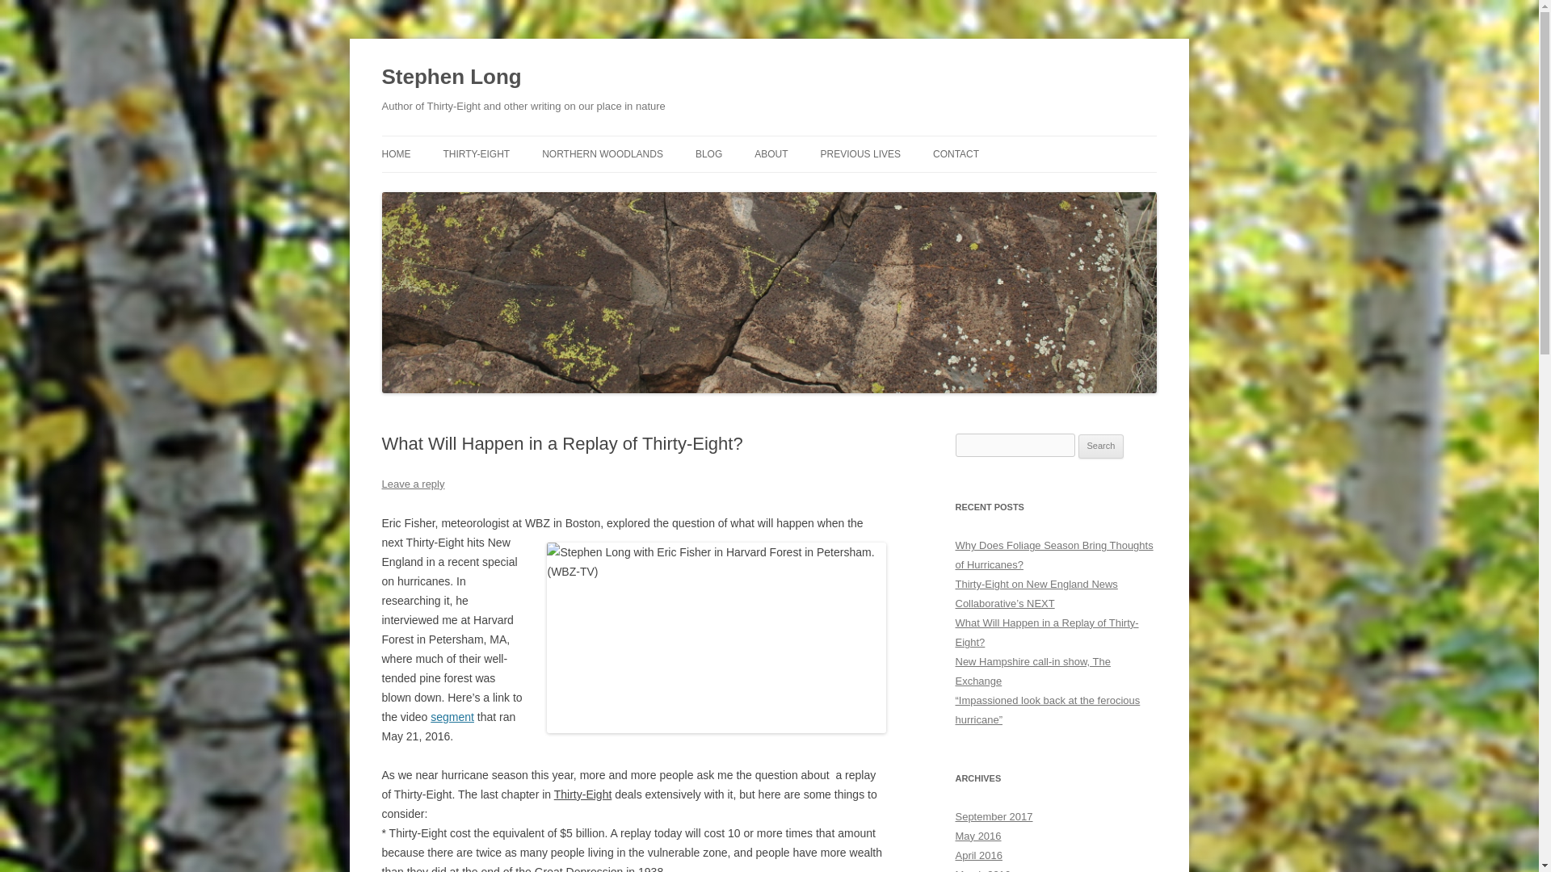 This screenshot has width=1551, height=872. I want to click on May 2016, so click(977, 836).